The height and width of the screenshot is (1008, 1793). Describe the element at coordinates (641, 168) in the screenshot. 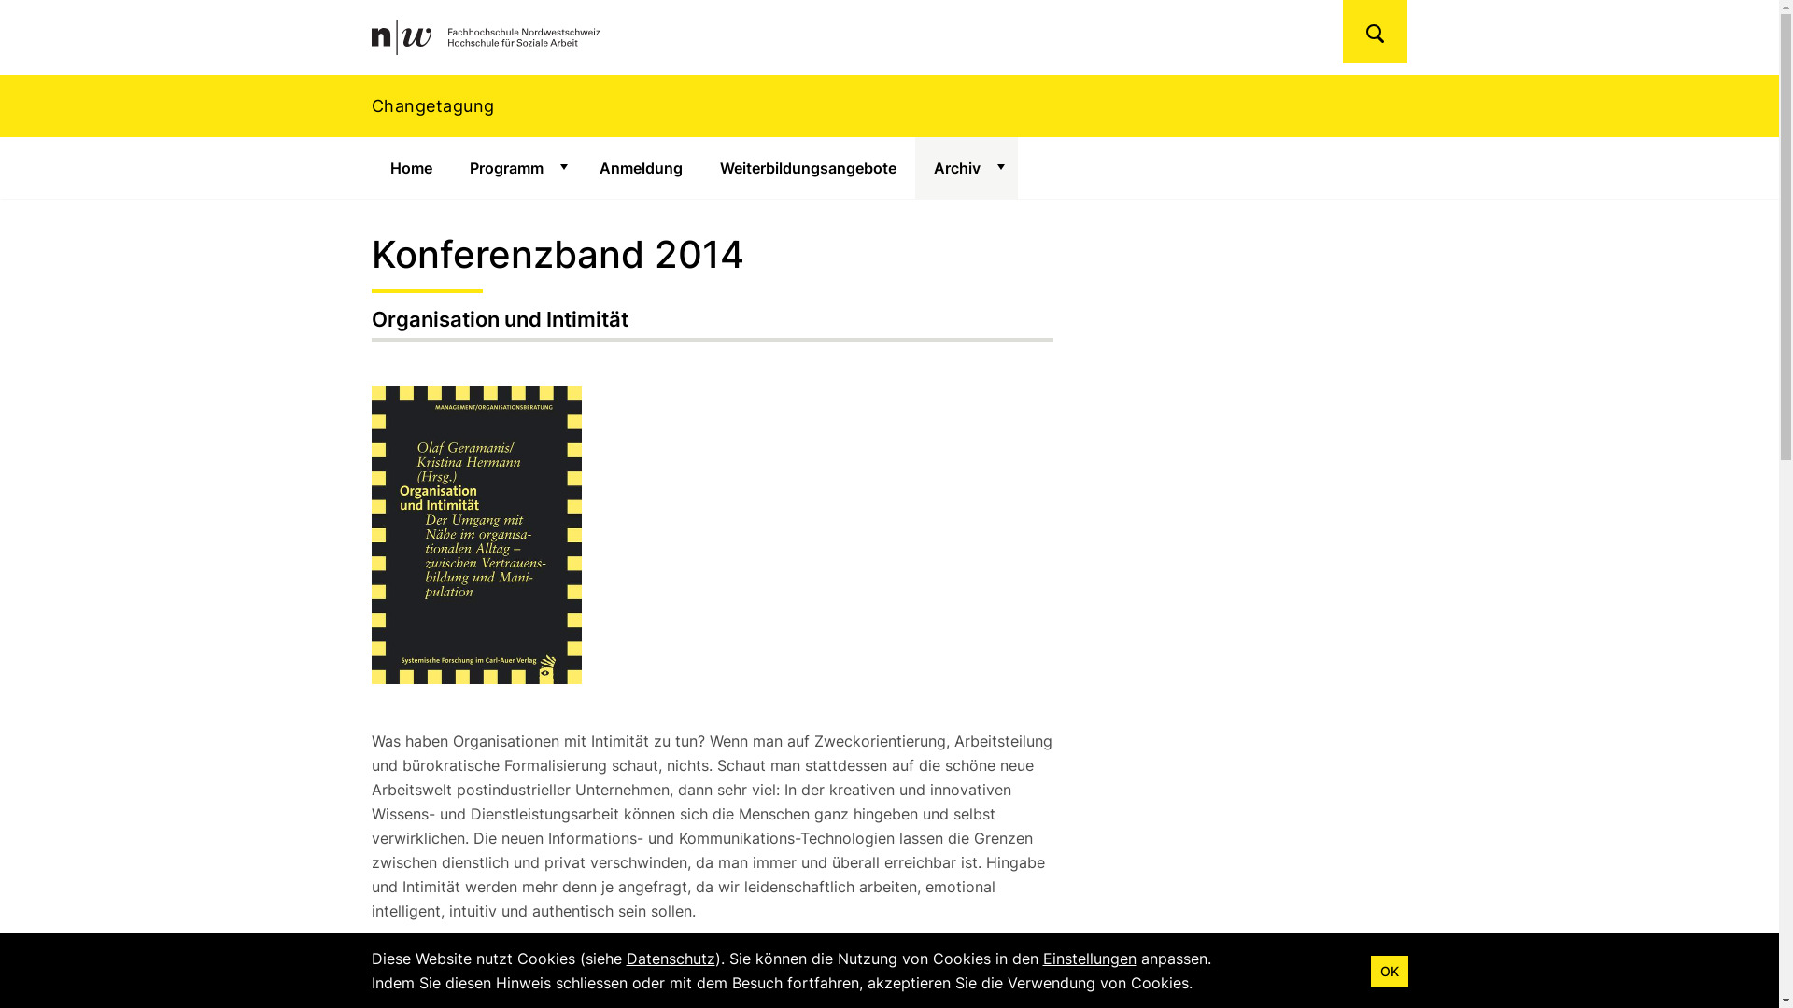

I see `Anmeldung` at that location.